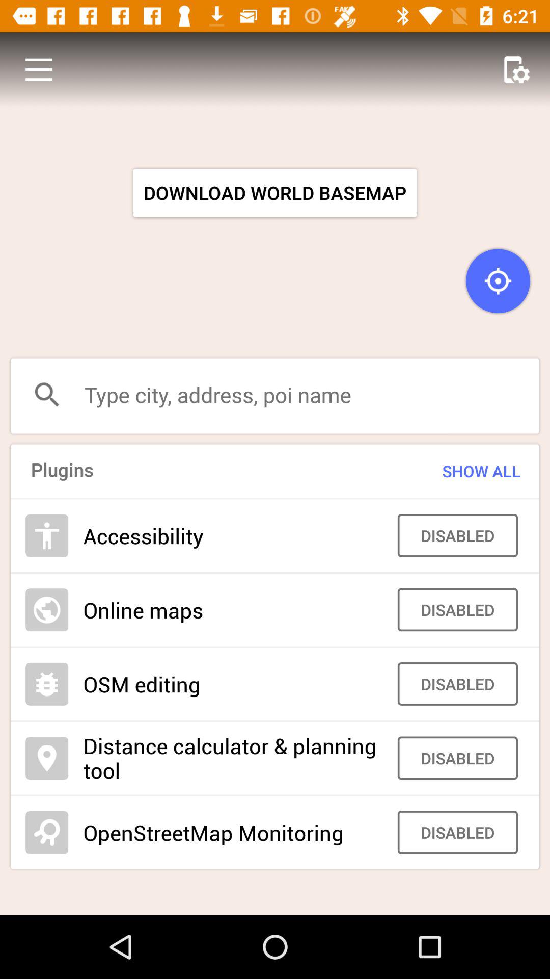  Describe the element at coordinates (275, 193) in the screenshot. I see `turn on download world basemap icon` at that location.